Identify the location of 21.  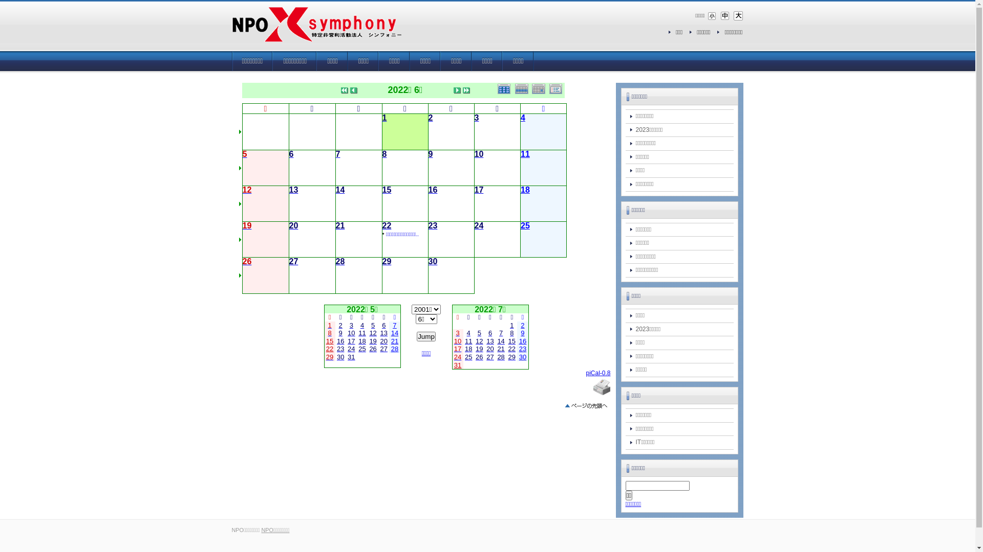
(340, 226).